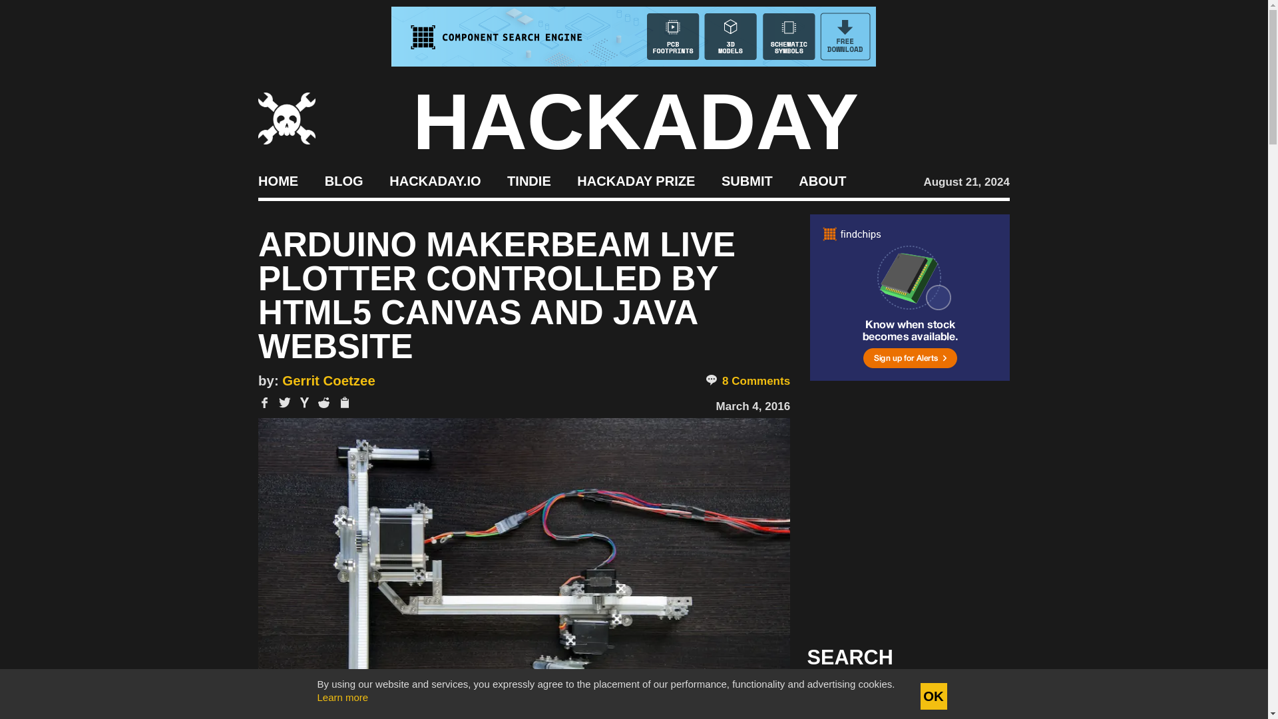 This screenshot has width=1278, height=719. Describe the element at coordinates (747, 381) in the screenshot. I see `8 Comments` at that location.